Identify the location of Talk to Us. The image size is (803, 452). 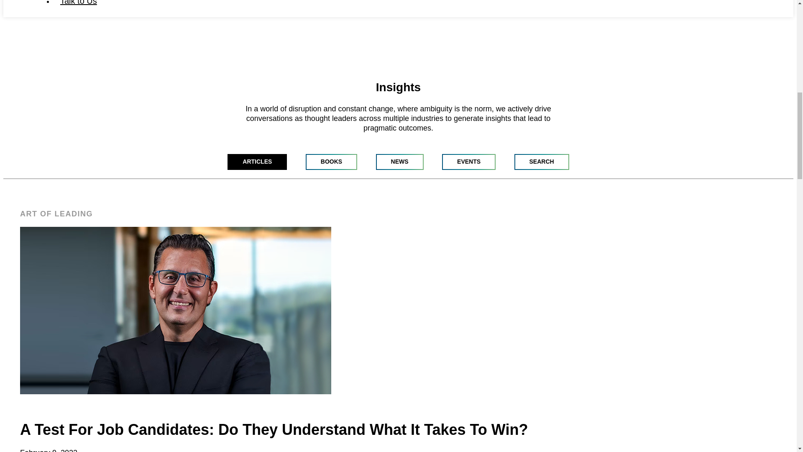
(79, 3).